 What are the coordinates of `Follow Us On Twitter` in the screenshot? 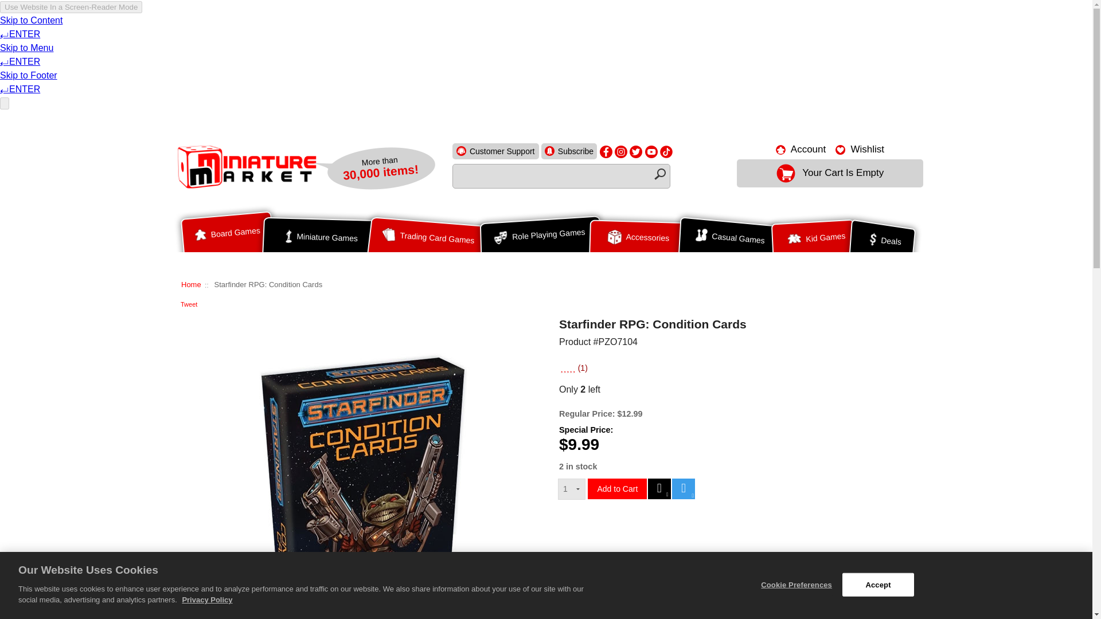 It's located at (635, 151).